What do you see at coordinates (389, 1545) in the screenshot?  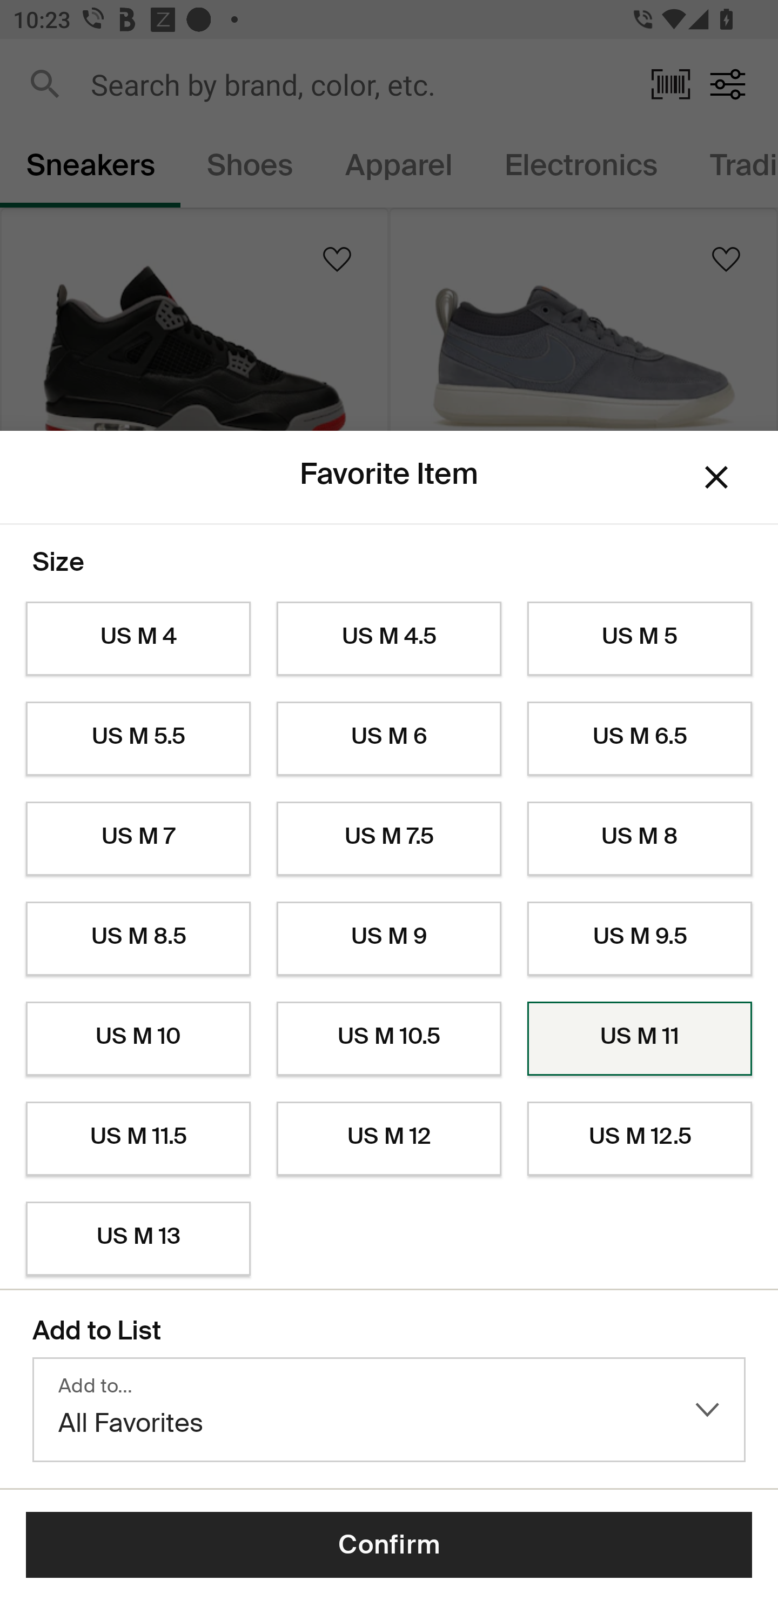 I see `Confirm` at bounding box center [389, 1545].